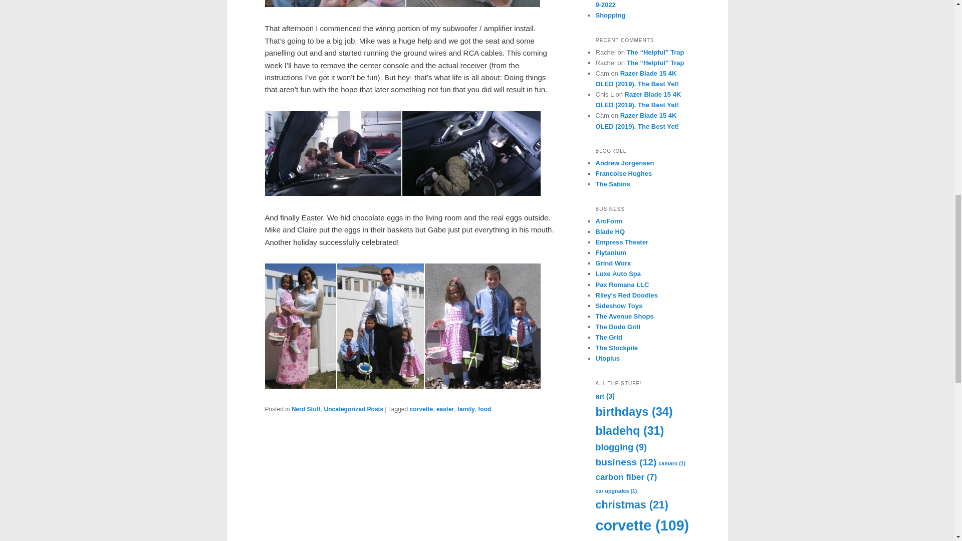 The height and width of the screenshot is (541, 962). I want to click on family, so click(466, 409).